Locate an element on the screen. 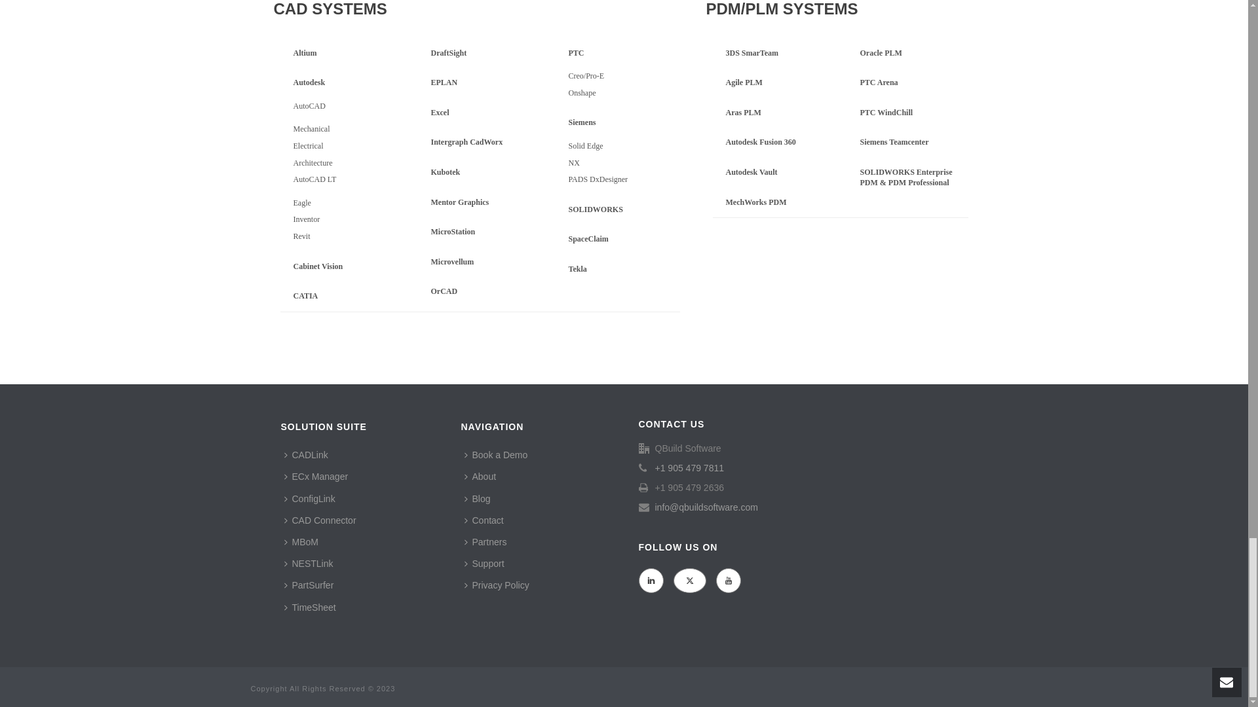   youtube is located at coordinates (728, 618).